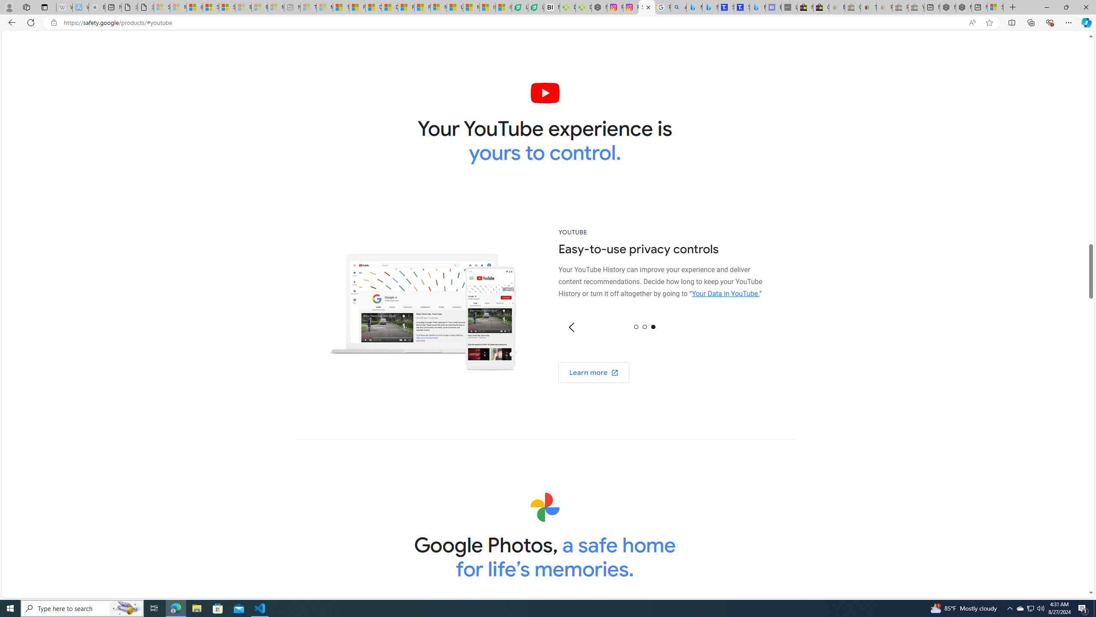  What do you see at coordinates (455, 7) in the screenshot?
I see `US Heat Deaths Soared To Record High Last Year` at bounding box center [455, 7].